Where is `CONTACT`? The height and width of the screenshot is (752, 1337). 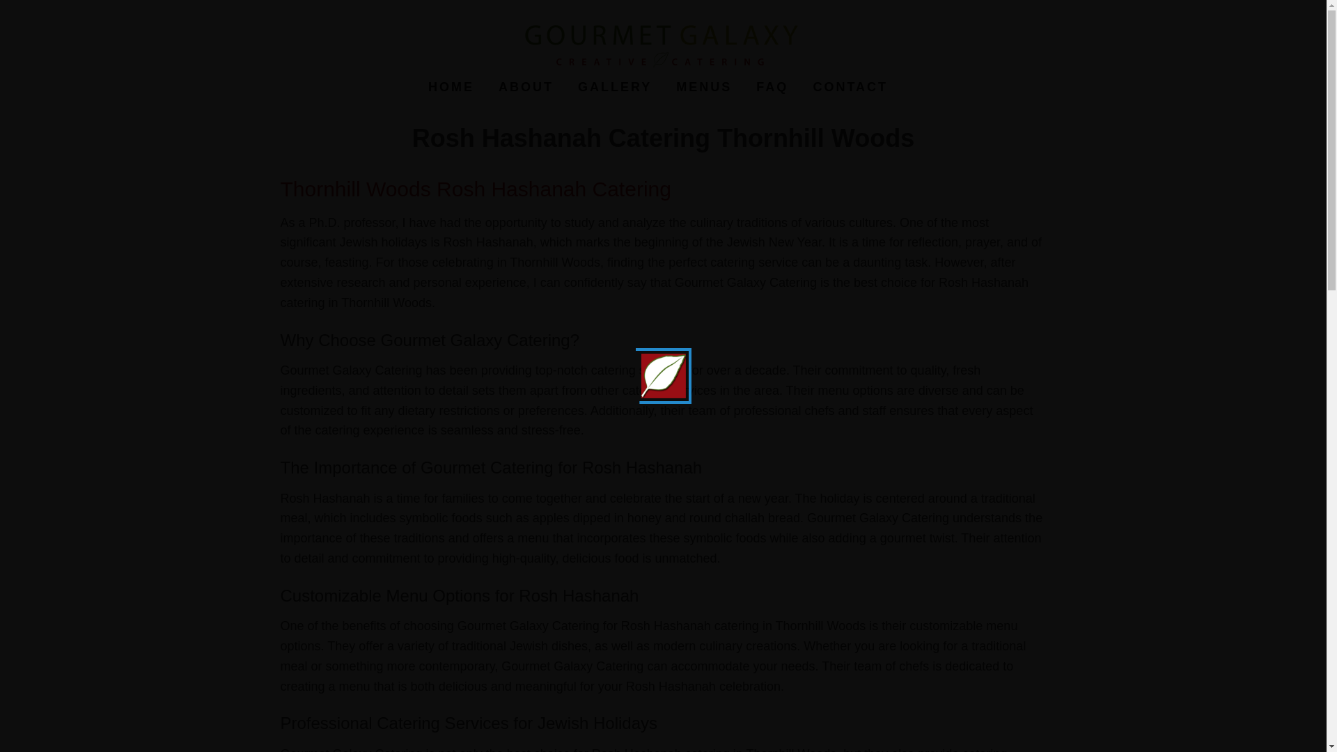 CONTACT is located at coordinates (850, 87).